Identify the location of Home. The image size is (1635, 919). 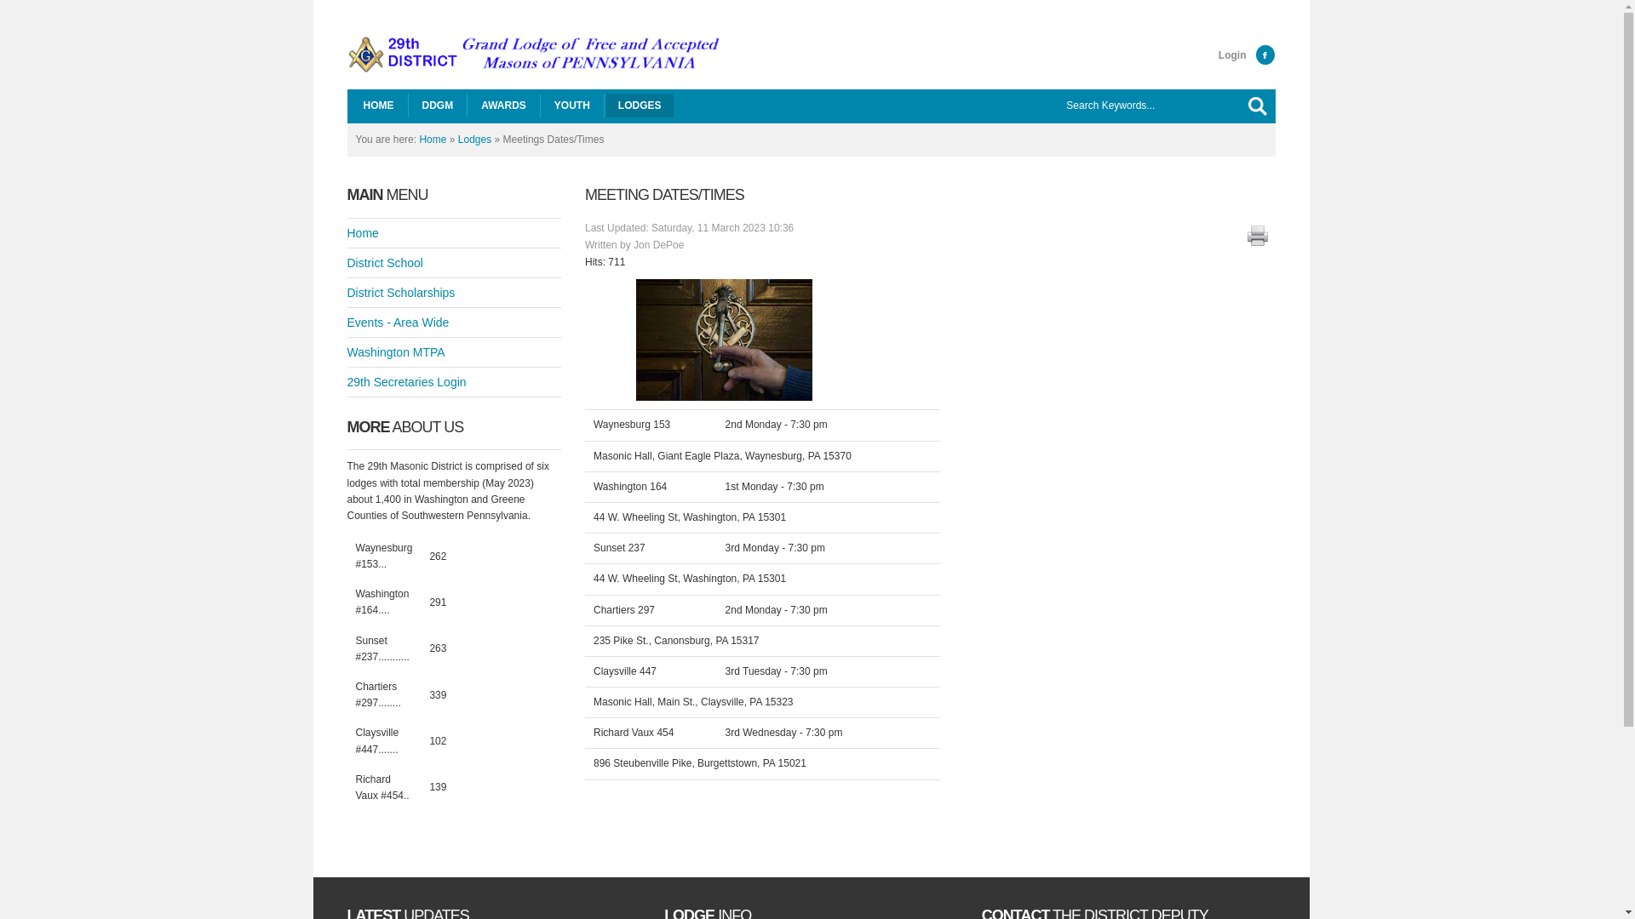
(433, 140).